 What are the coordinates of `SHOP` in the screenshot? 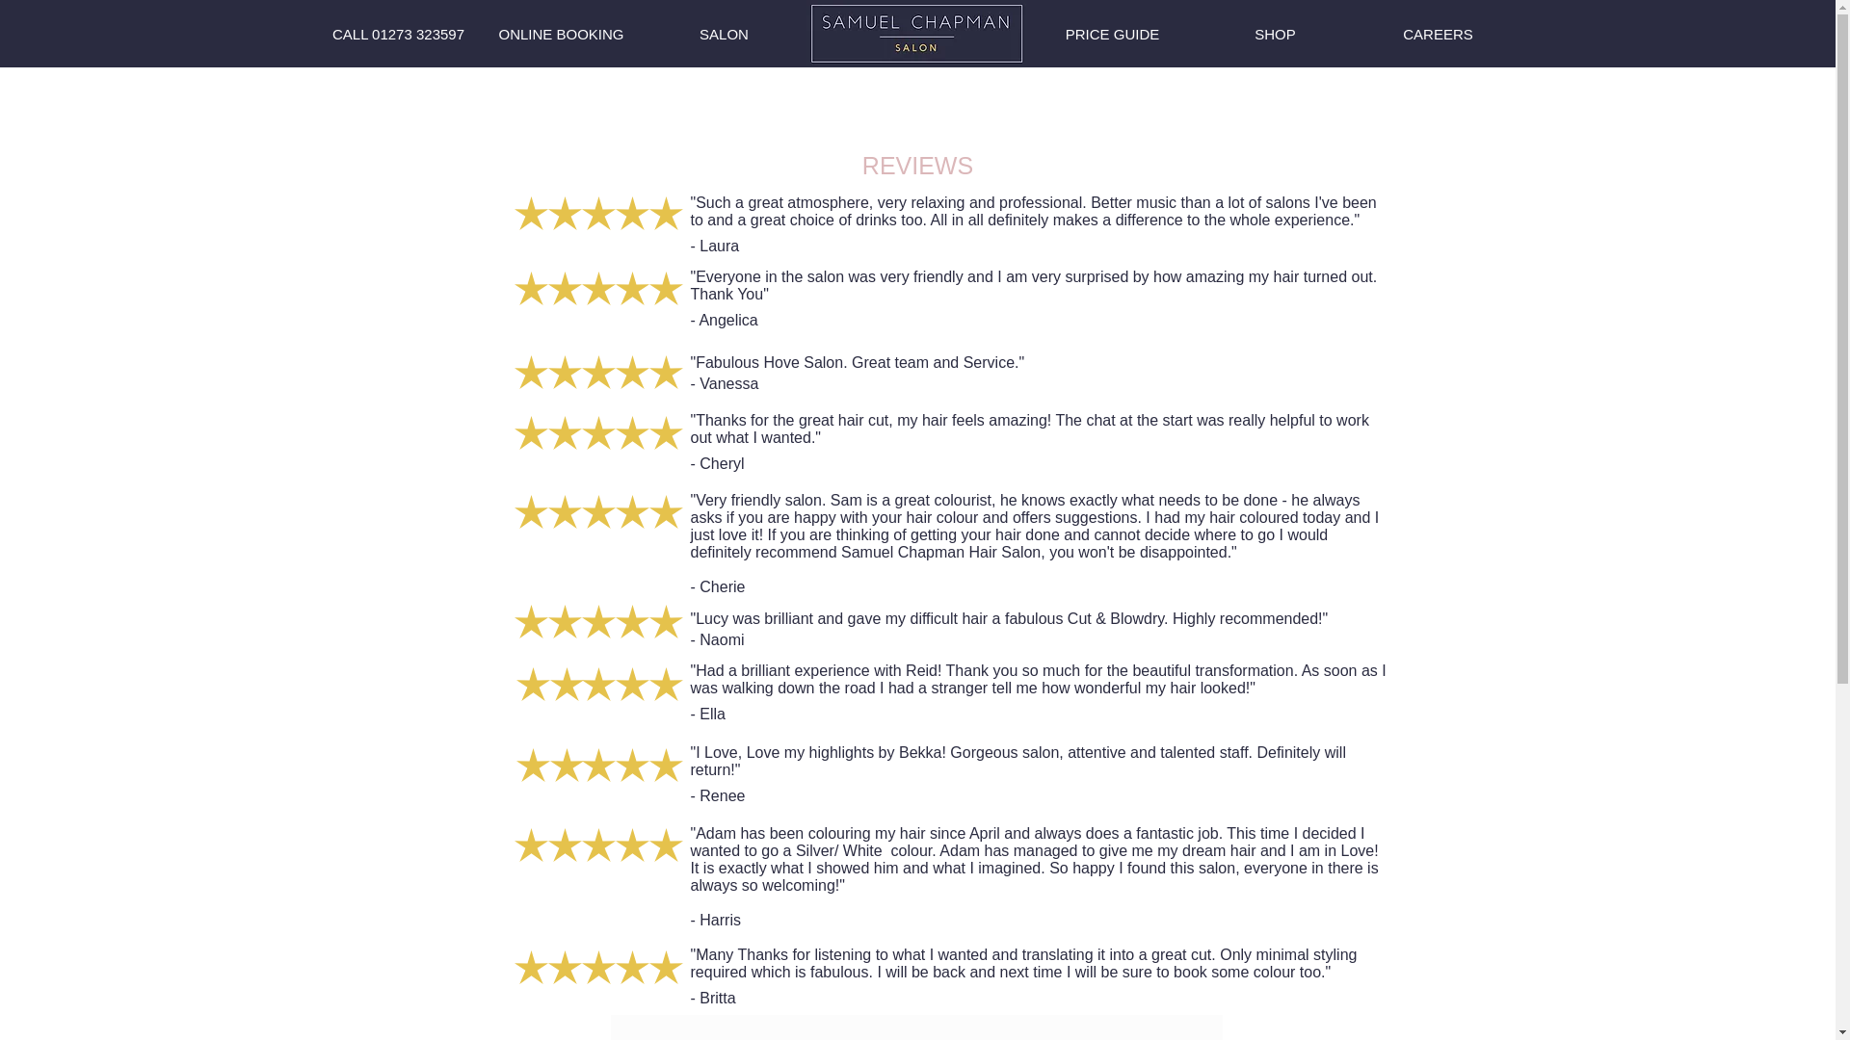 It's located at (1274, 34).